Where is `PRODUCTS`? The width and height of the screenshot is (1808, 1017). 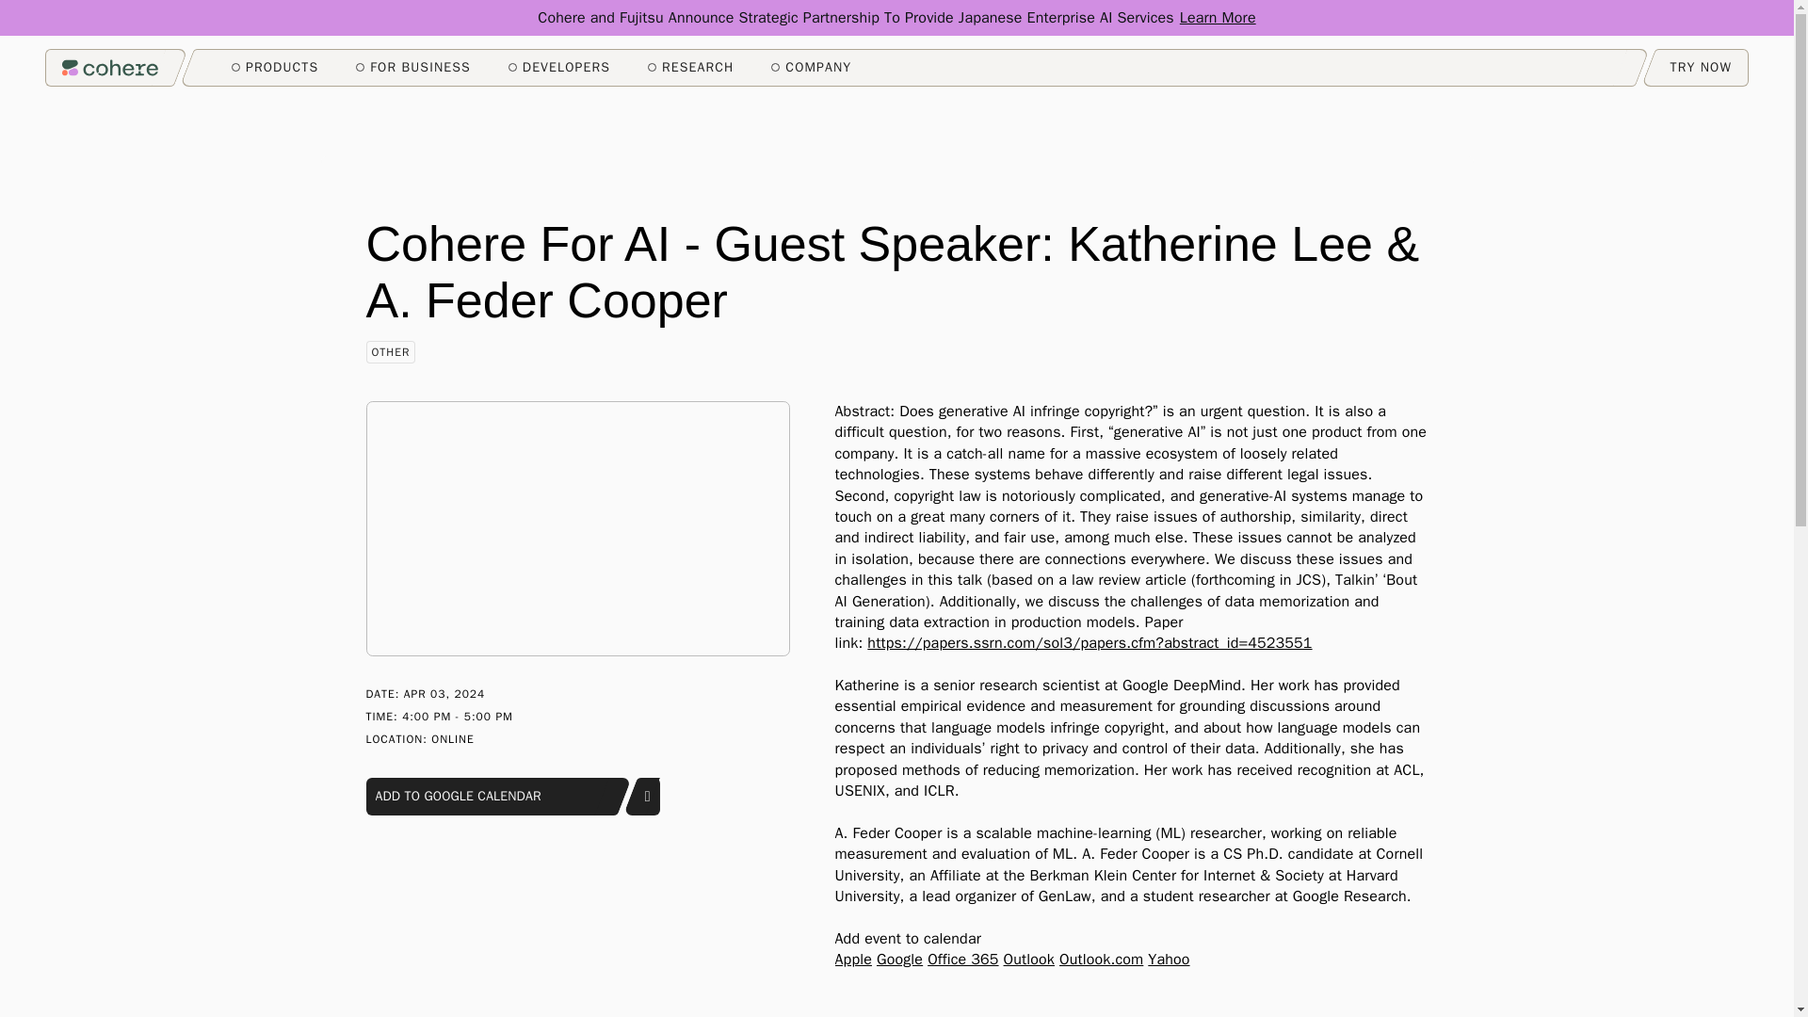 PRODUCTS is located at coordinates (274, 68).